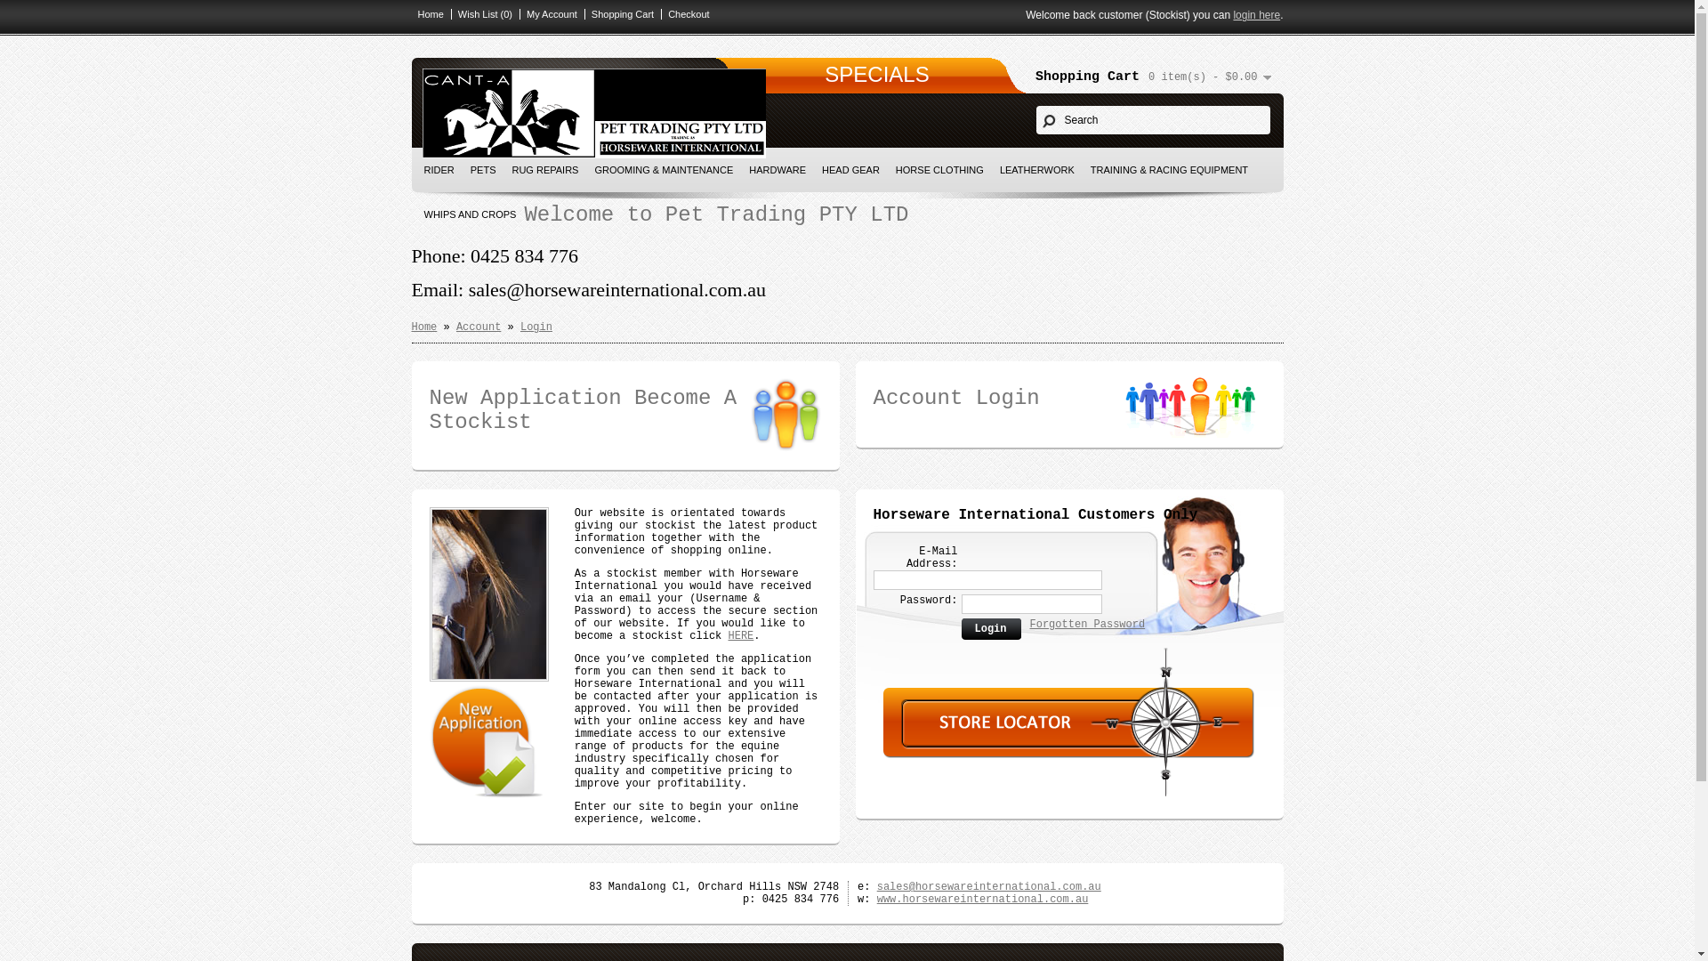  What do you see at coordinates (548, 14) in the screenshot?
I see `My Account` at bounding box center [548, 14].